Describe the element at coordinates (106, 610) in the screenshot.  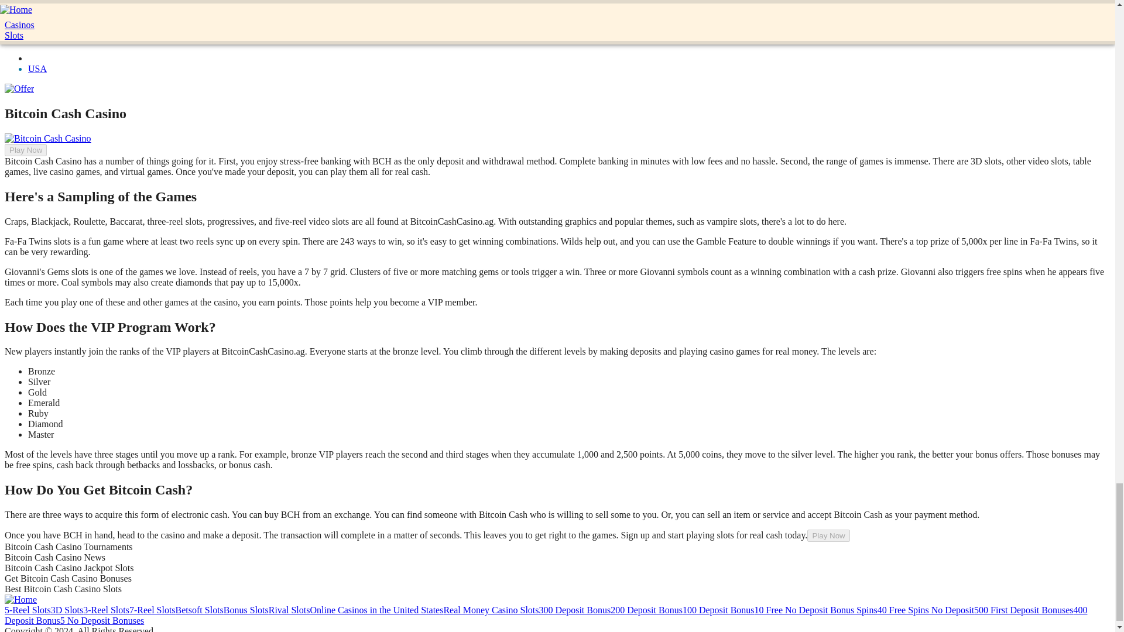
I see `3-Reel Slots` at that location.